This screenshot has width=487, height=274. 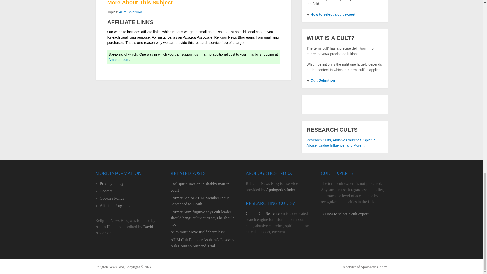 I want to click on Evil spirit lives on in shabby man in court, so click(x=204, y=187).